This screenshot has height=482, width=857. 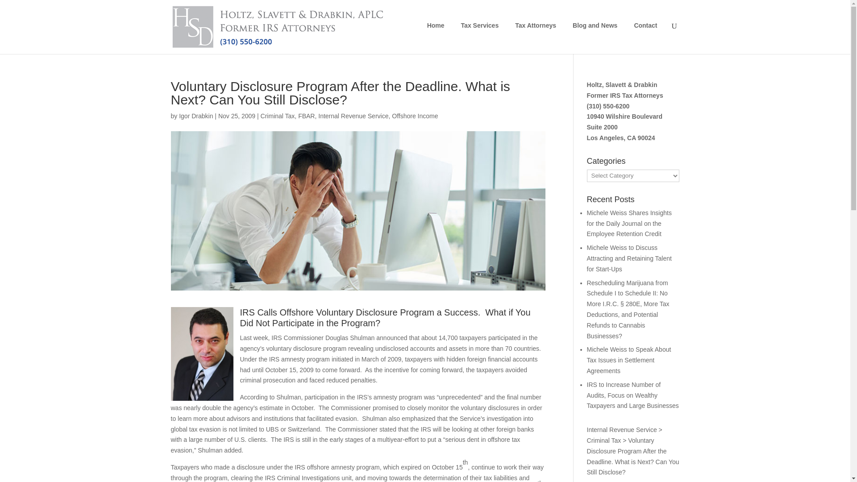 What do you see at coordinates (436, 33) in the screenshot?
I see `Home` at bounding box center [436, 33].